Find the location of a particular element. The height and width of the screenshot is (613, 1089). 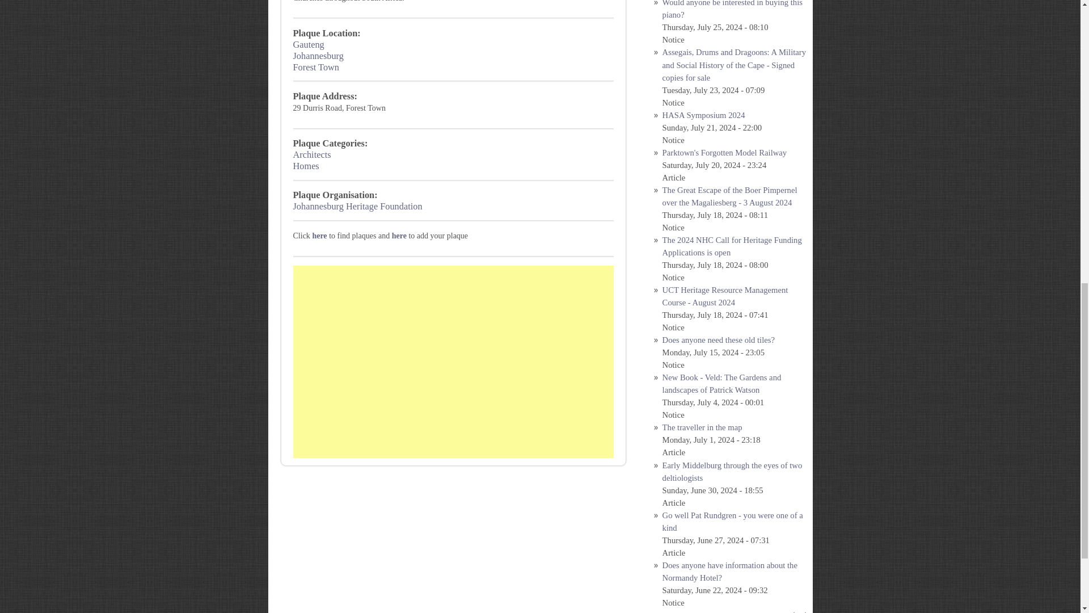

Advertisement is located at coordinates (453, 361).